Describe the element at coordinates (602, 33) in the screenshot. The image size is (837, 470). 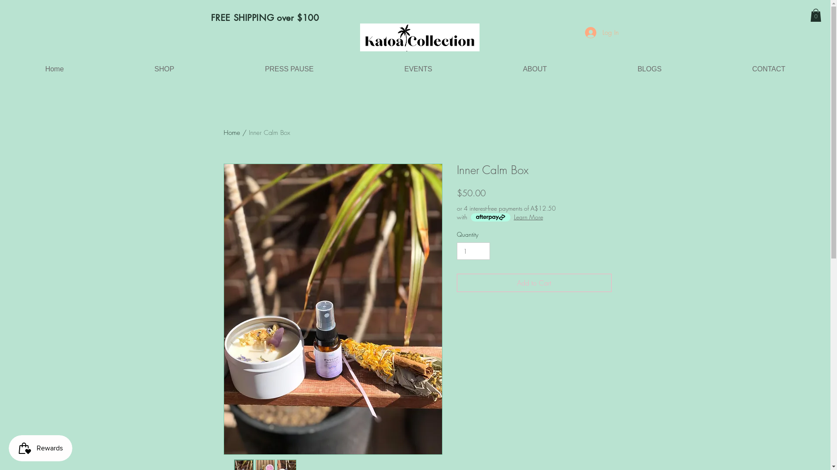
I see `Log In` at that location.